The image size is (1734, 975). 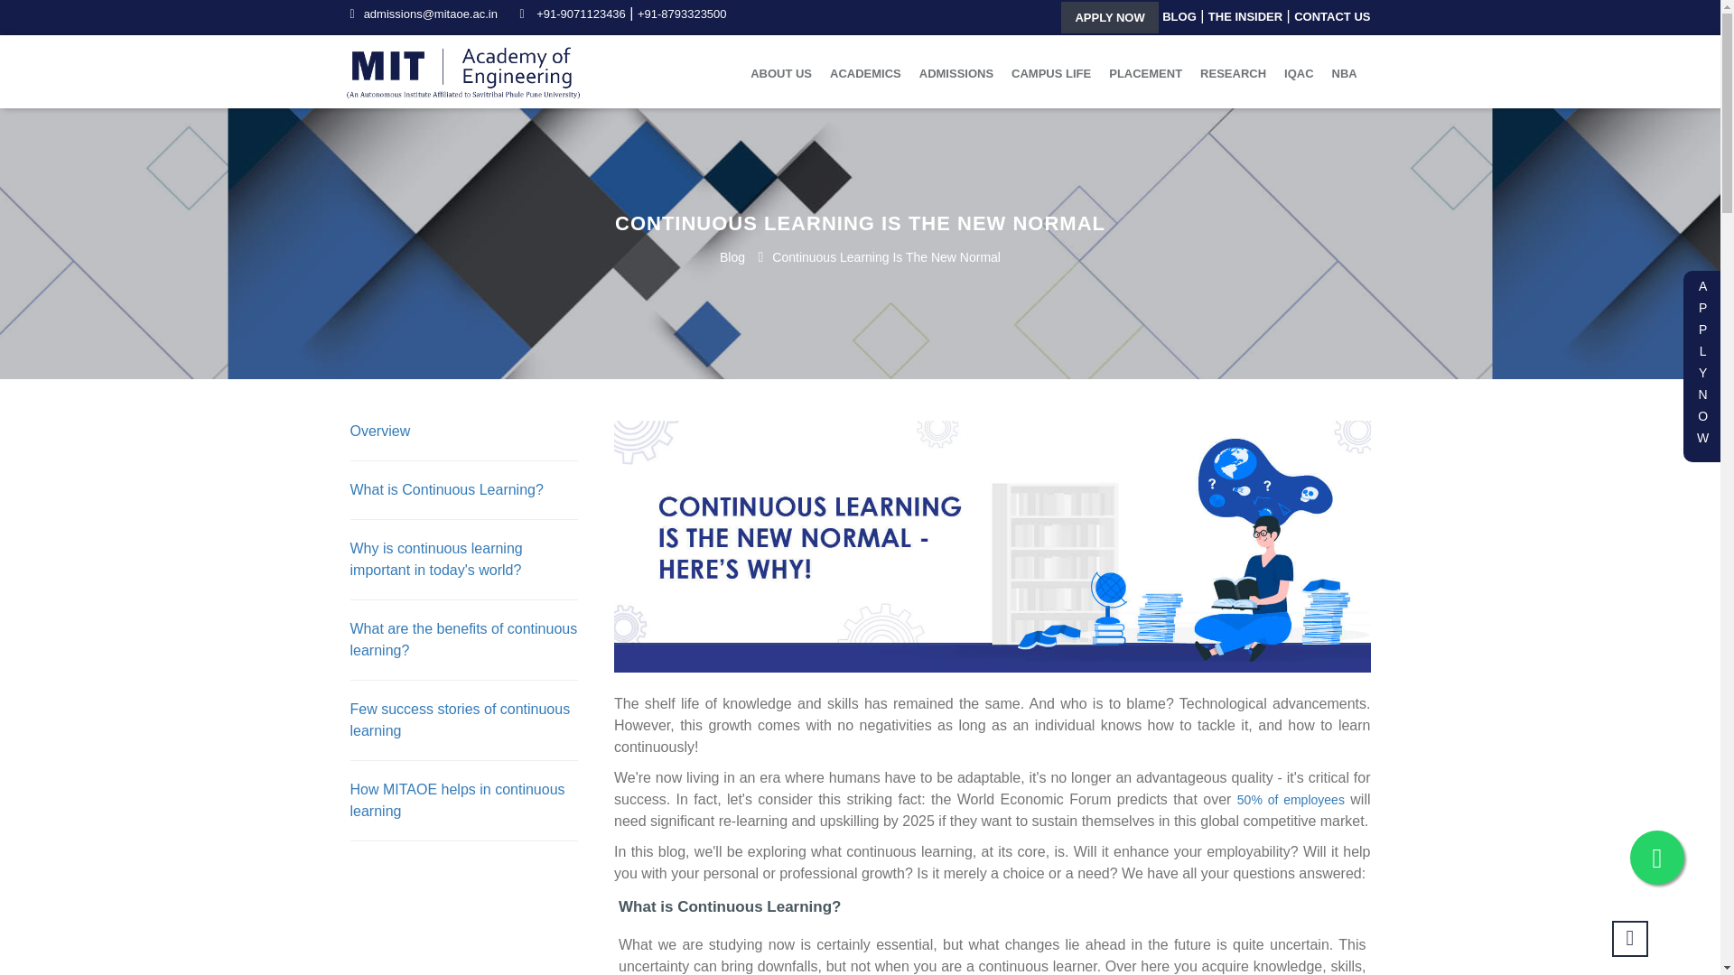 I want to click on ACADEMICS, so click(x=865, y=74).